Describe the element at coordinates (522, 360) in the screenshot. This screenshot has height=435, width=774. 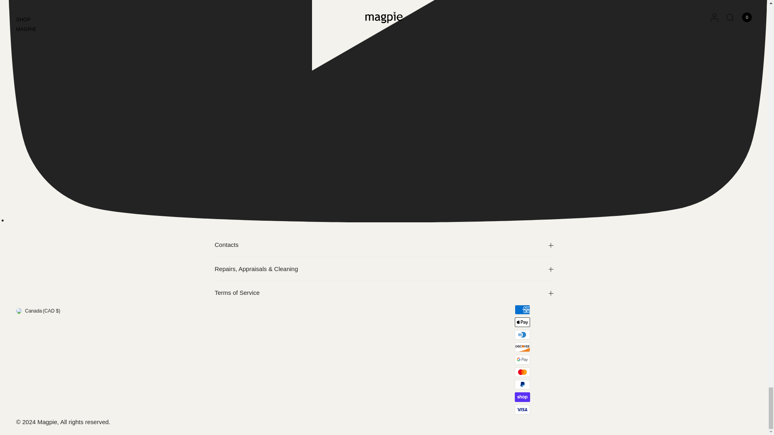
I see `Google Pay` at that location.